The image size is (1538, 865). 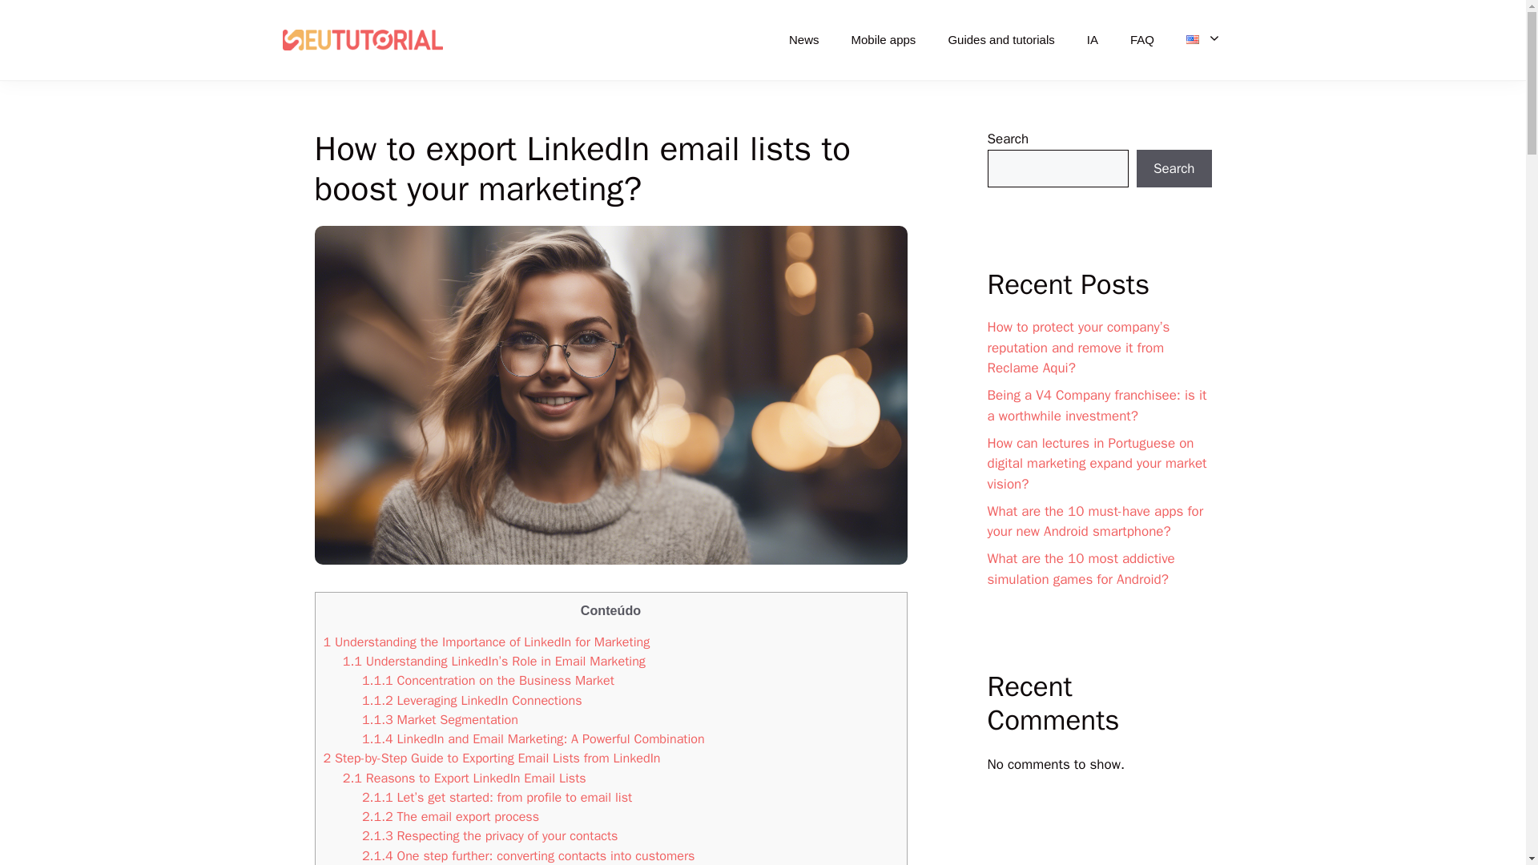 What do you see at coordinates (489, 835) in the screenshot?
I see `2.1.3 Respecting the privacy of your contacts` at bounding box center [489, 835].